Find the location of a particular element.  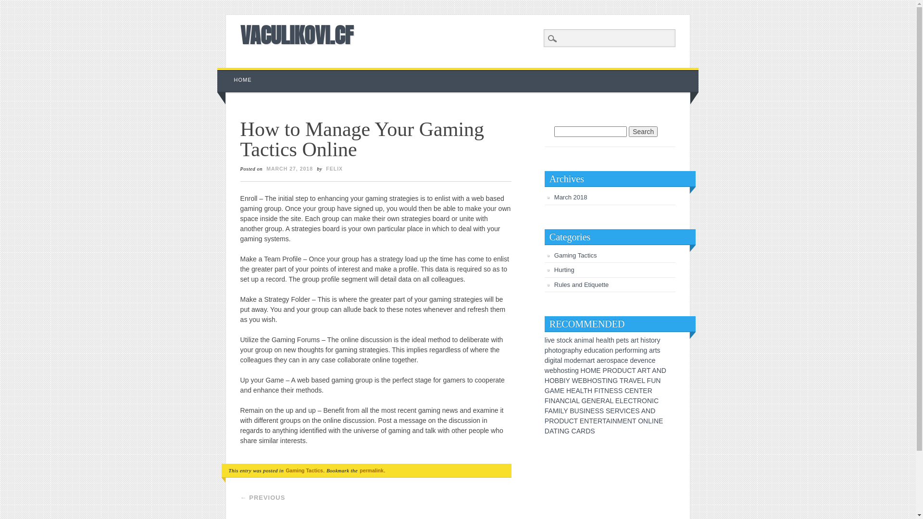

N is located at coordinates (562, 431).